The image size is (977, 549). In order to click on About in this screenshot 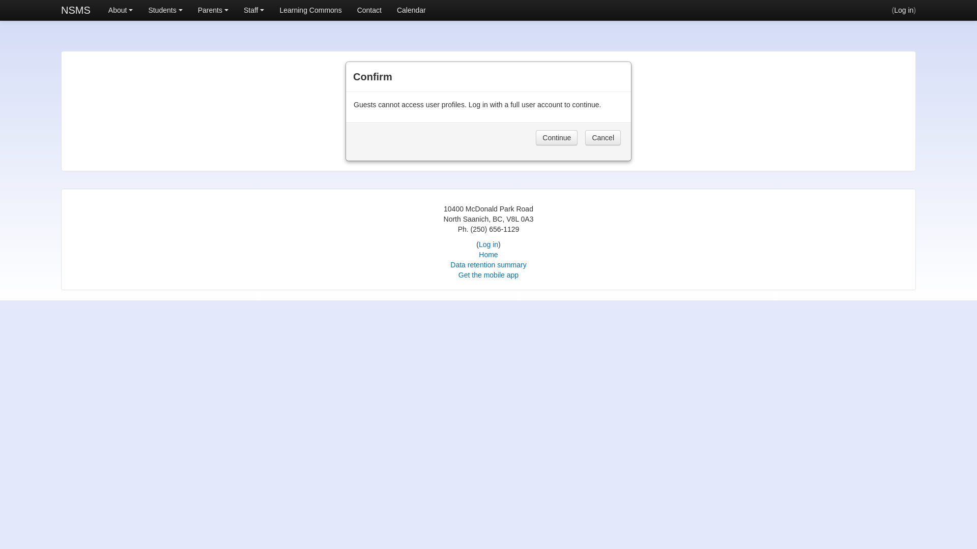, I will do `click(121, 10)`.